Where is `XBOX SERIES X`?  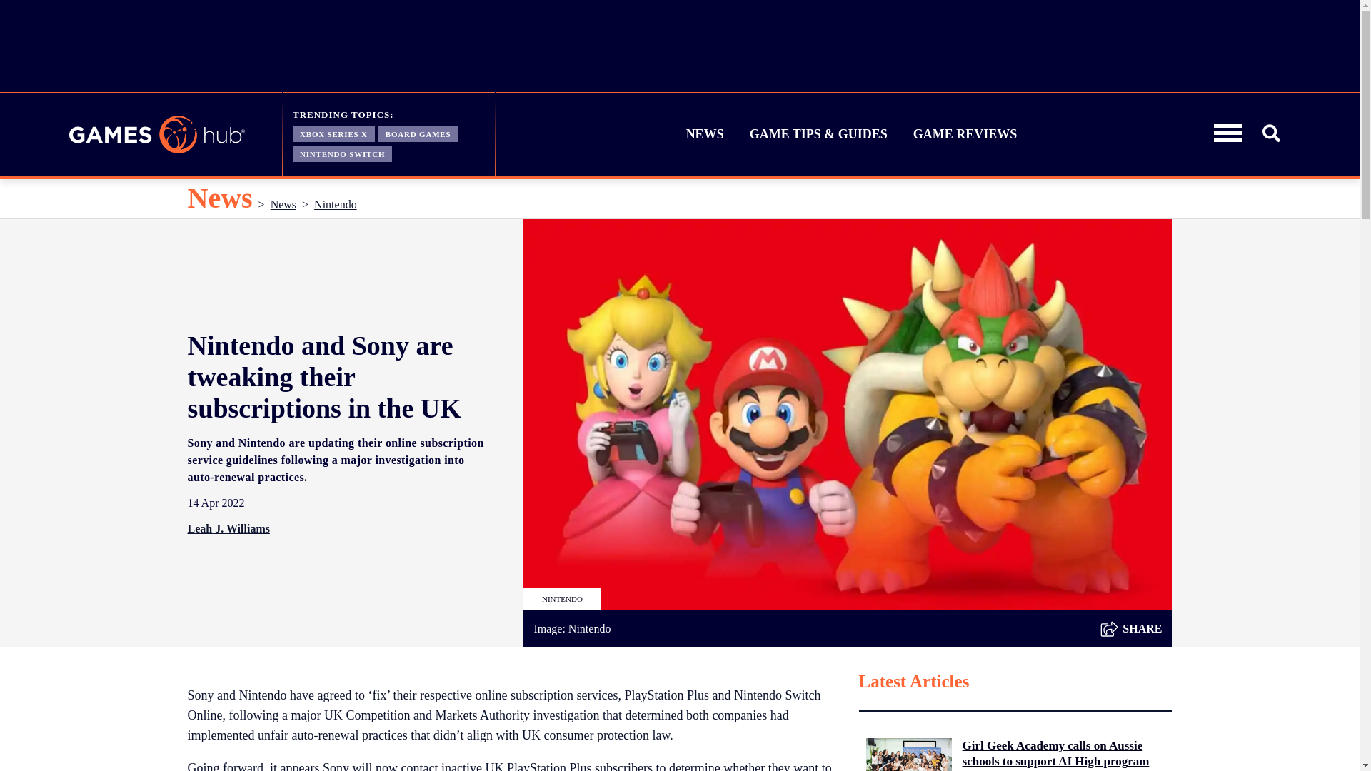 XBOX SERIES X is located at coordinates (333, 133).